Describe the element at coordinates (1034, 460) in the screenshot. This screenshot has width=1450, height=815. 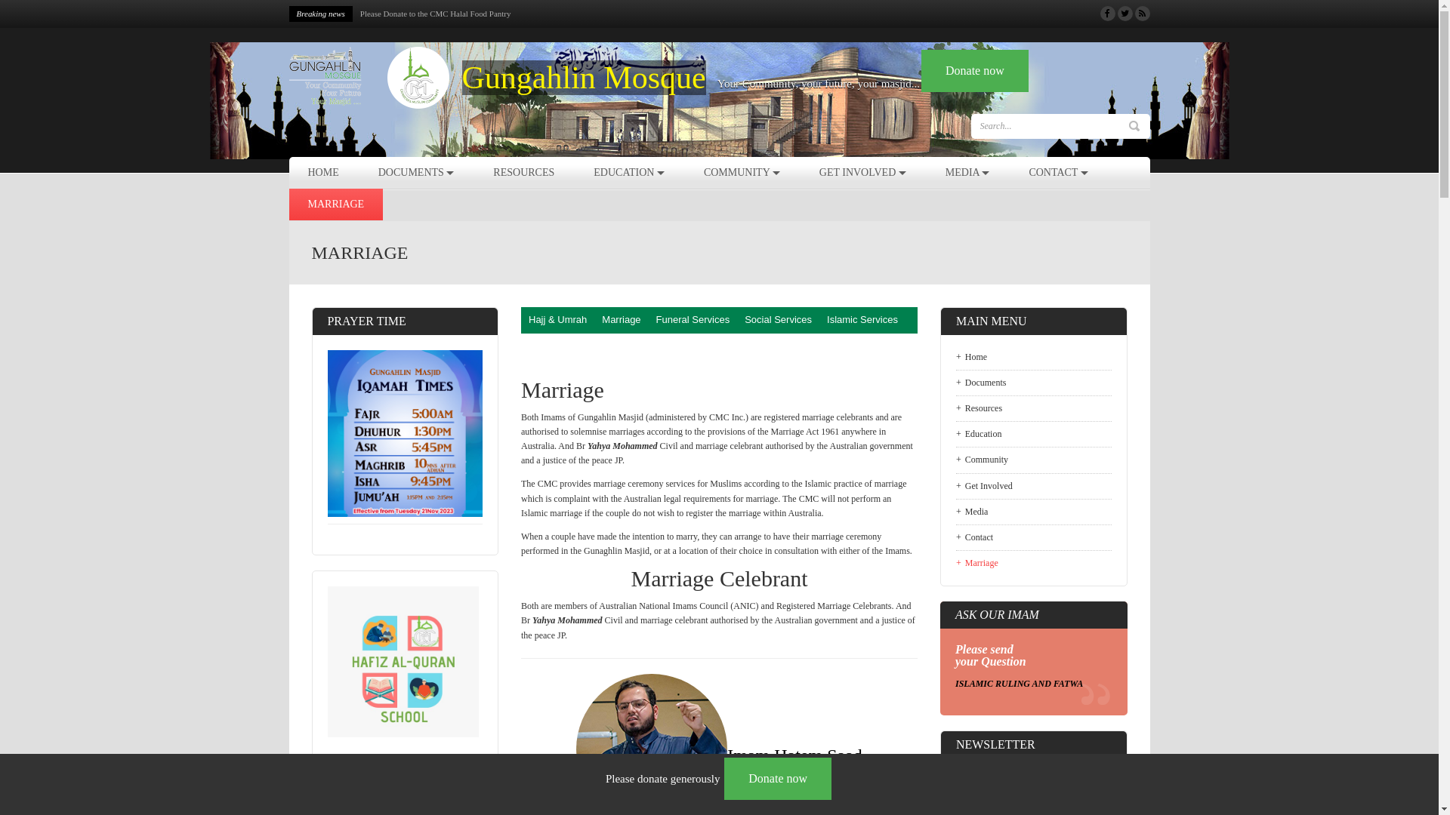
I see `Community` at that location.